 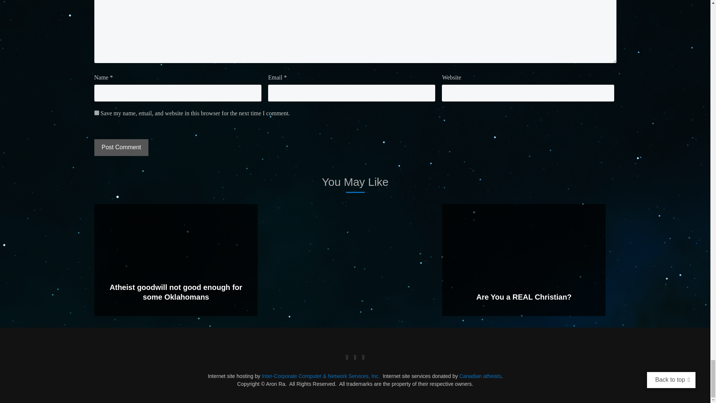 What do you see at coordinates (524, 297) in the screenshot?
I see `Are You a REAL Christian?` at bounding box center [524, 297].